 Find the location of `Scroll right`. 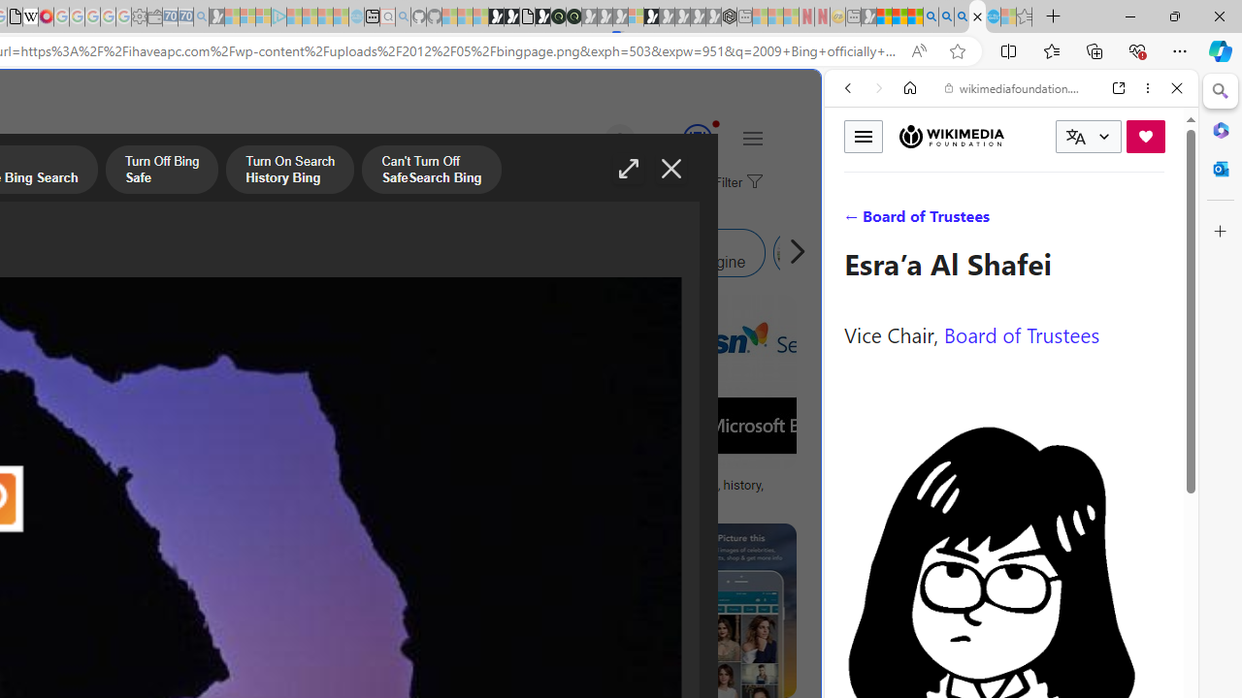

Scroll right is located at coordinates (792, 252).